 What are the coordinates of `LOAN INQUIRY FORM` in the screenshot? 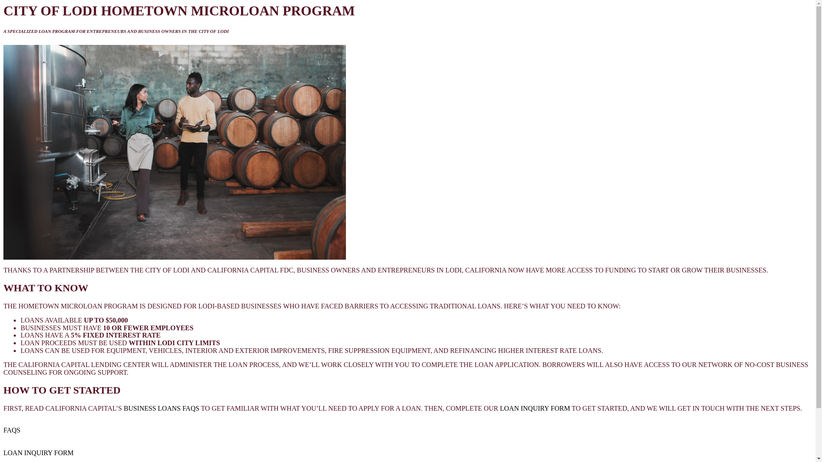 It's located at (39, 455).